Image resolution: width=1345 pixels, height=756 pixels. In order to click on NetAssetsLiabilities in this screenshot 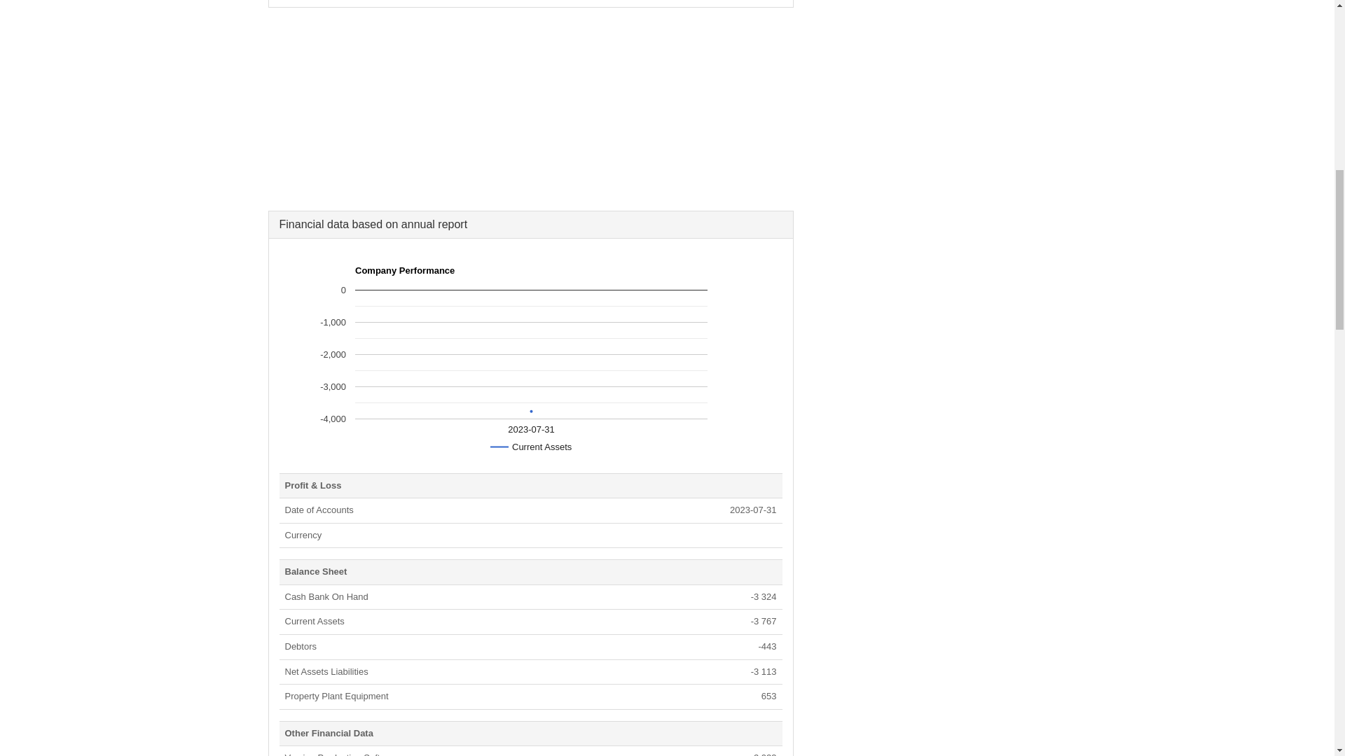, I will do `click(325, 671)`.